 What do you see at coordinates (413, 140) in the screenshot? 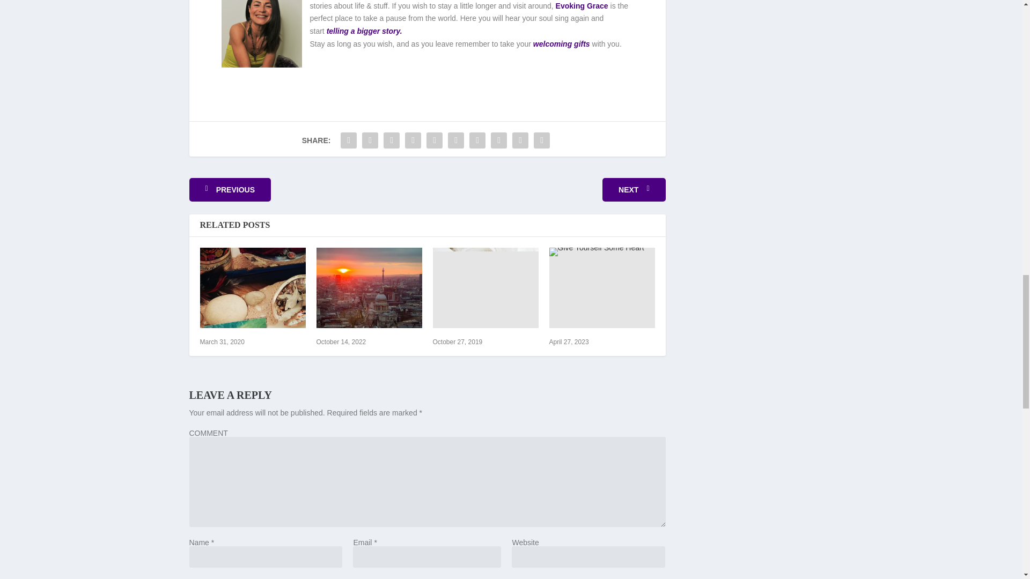
I see `Share "We Are All Scarred" via Tumblr` at bounding box center [413, 140].